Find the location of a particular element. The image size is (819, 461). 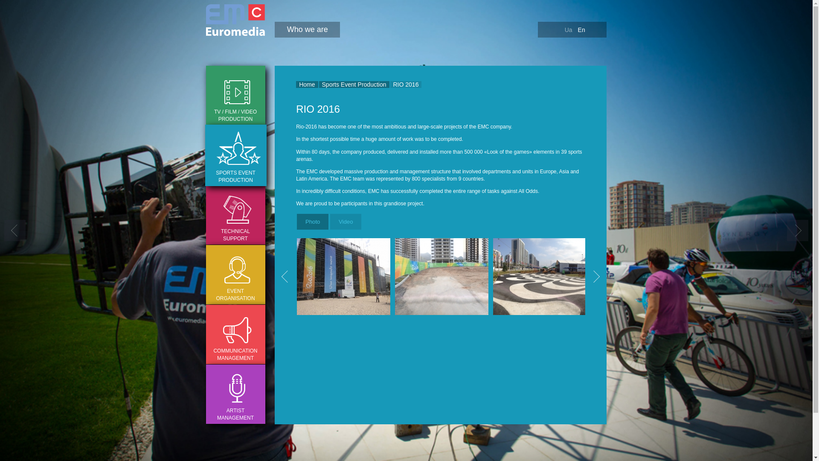

Video is located at coordinates (346, 222).